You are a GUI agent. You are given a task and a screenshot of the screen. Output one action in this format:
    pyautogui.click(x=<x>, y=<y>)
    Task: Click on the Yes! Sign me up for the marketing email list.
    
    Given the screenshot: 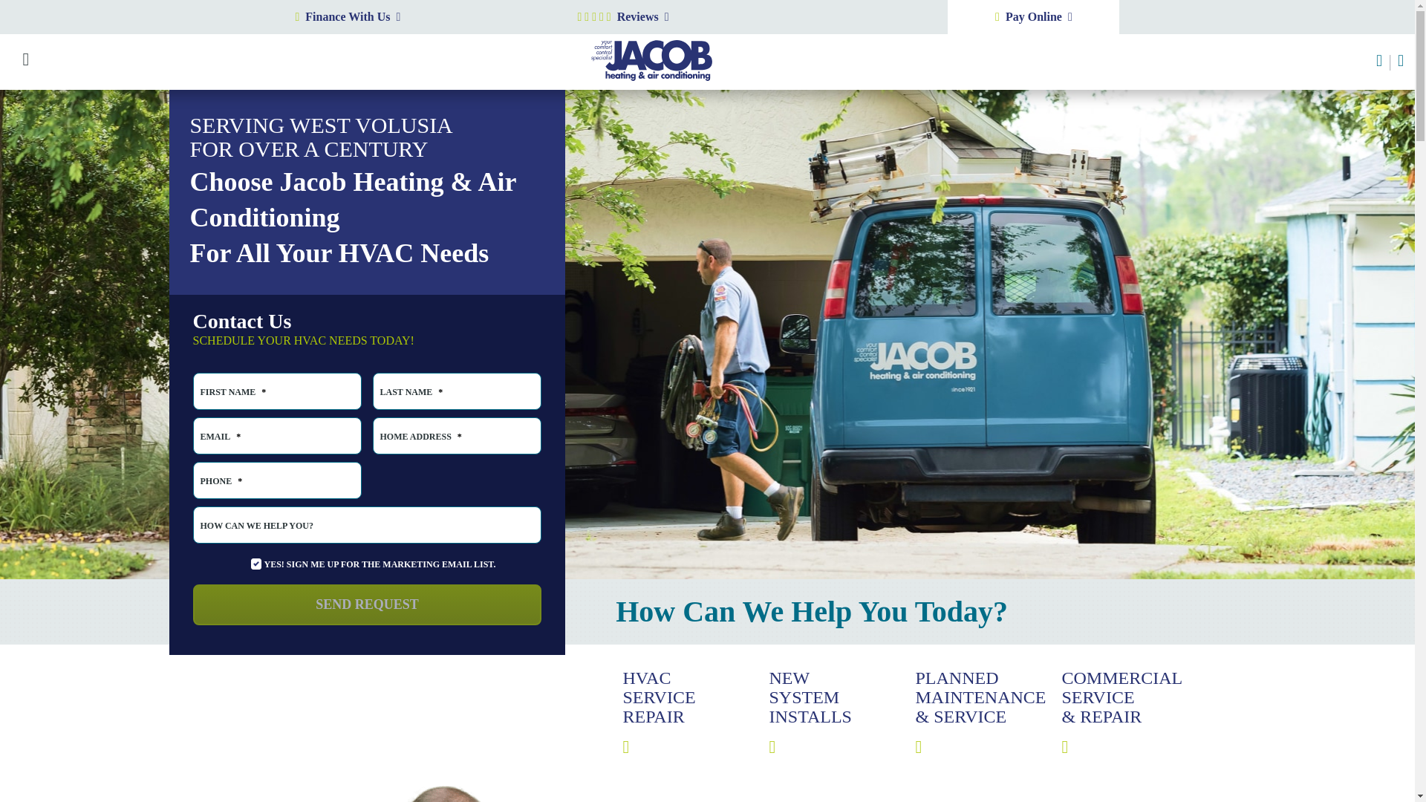 What is the action you would take?
    pyautogui.click(x=255, y=563)
    